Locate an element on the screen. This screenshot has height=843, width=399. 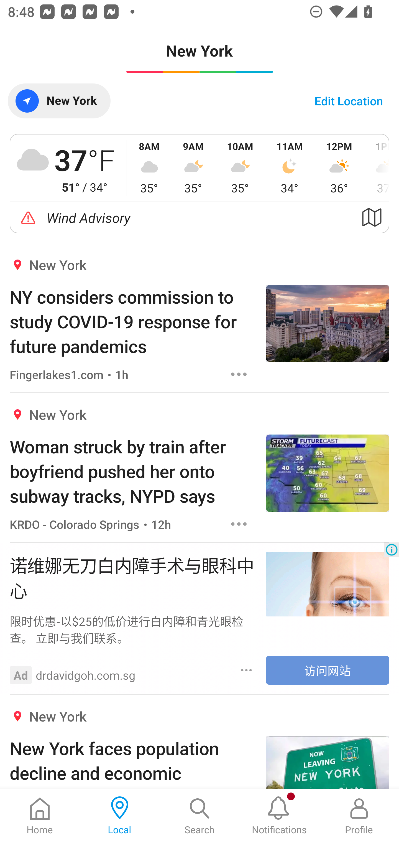
Ad Choices Icon is located at coordinates (392, 550).